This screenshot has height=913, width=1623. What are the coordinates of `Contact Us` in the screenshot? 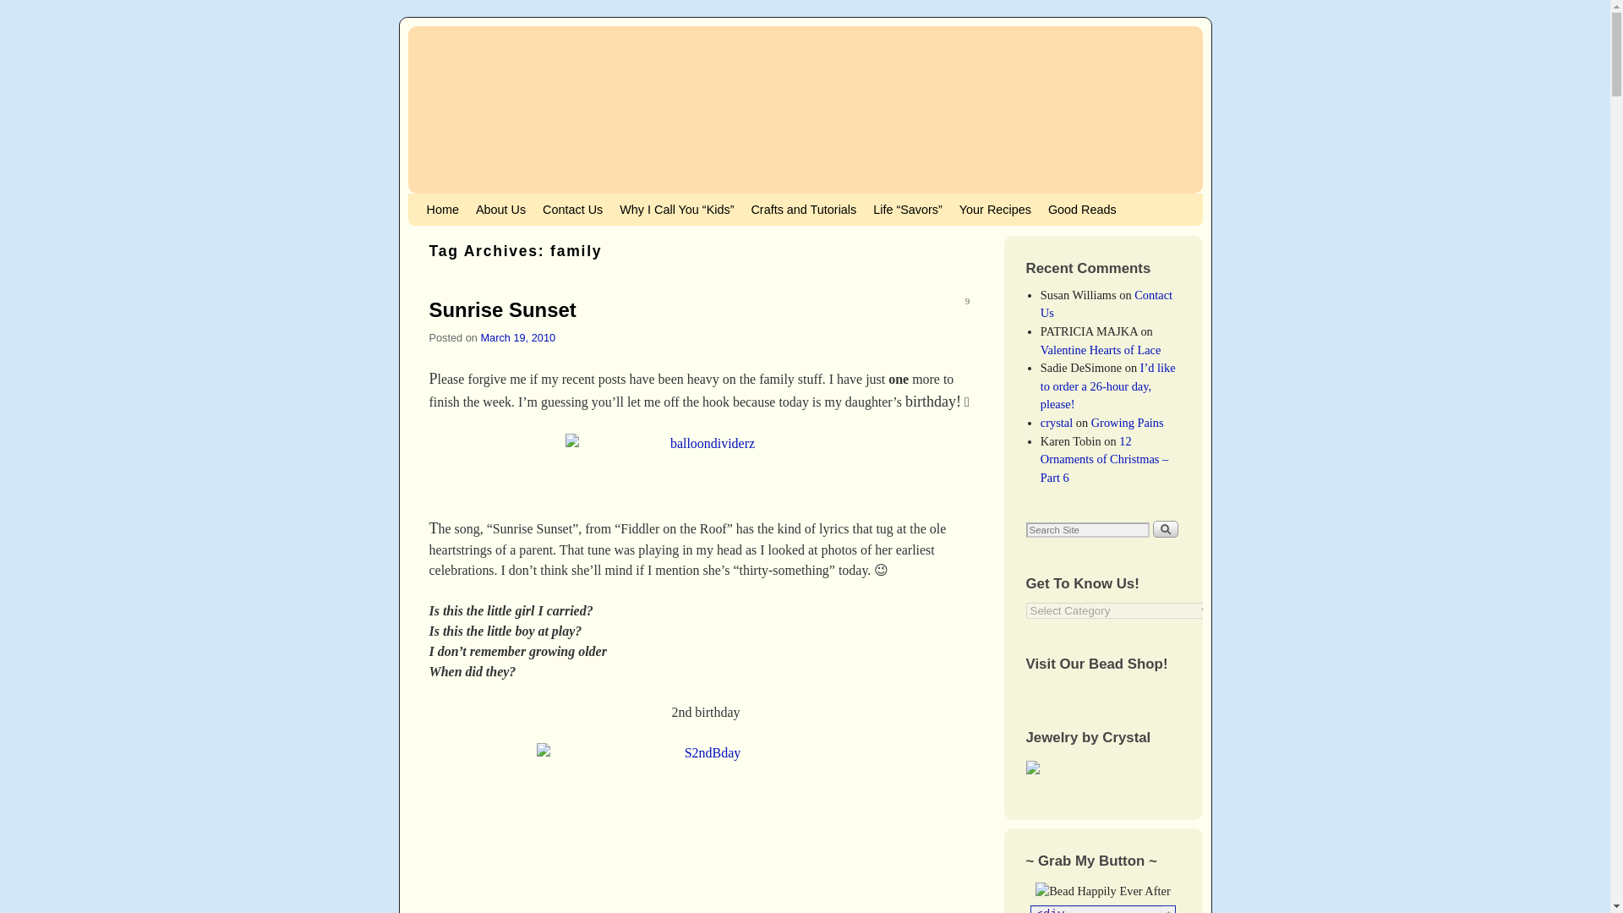 It's located at (572, 209).